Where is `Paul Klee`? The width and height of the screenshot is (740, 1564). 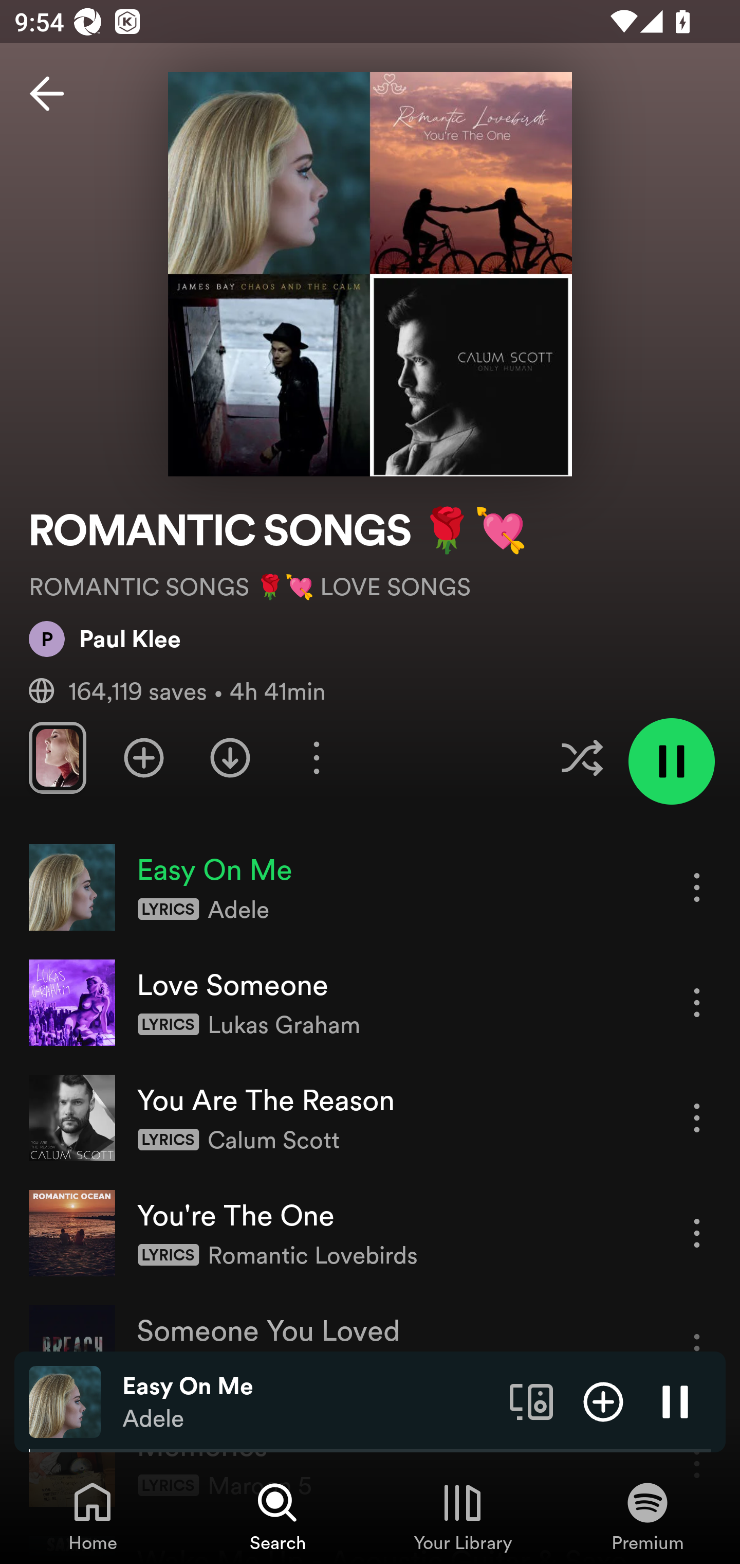
Paul Klee is located at coordinates (105, 638).